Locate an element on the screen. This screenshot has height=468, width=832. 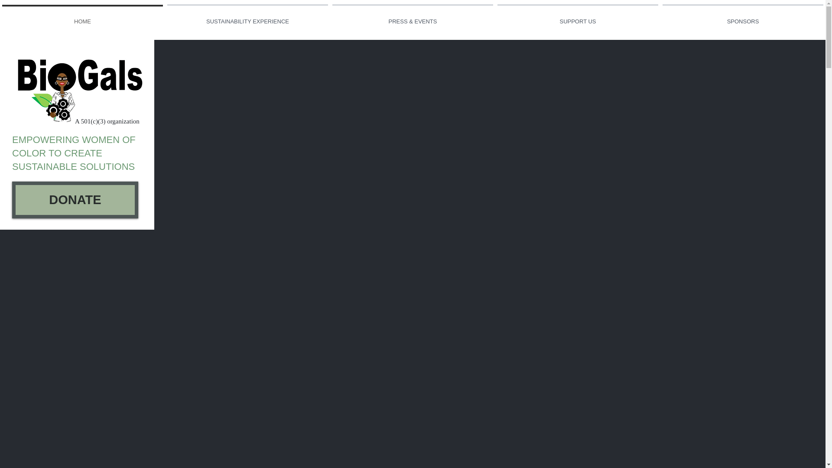
HOME is located at coordinates (82, 17).